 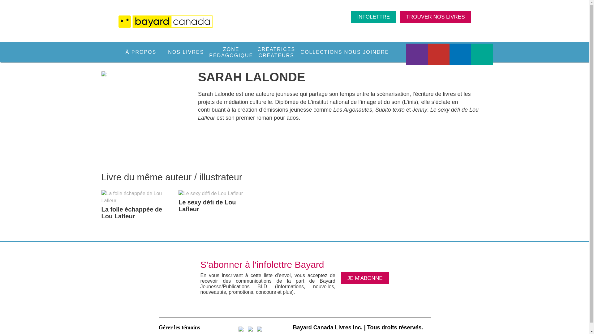 What do you see at coordinates (436, 17) in the screenshot?
I see `TROUVER NOS LIVRES` at bounding box center [436, 17].